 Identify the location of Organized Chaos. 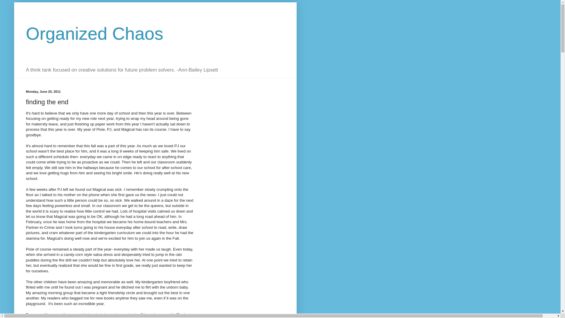
(94, 34).